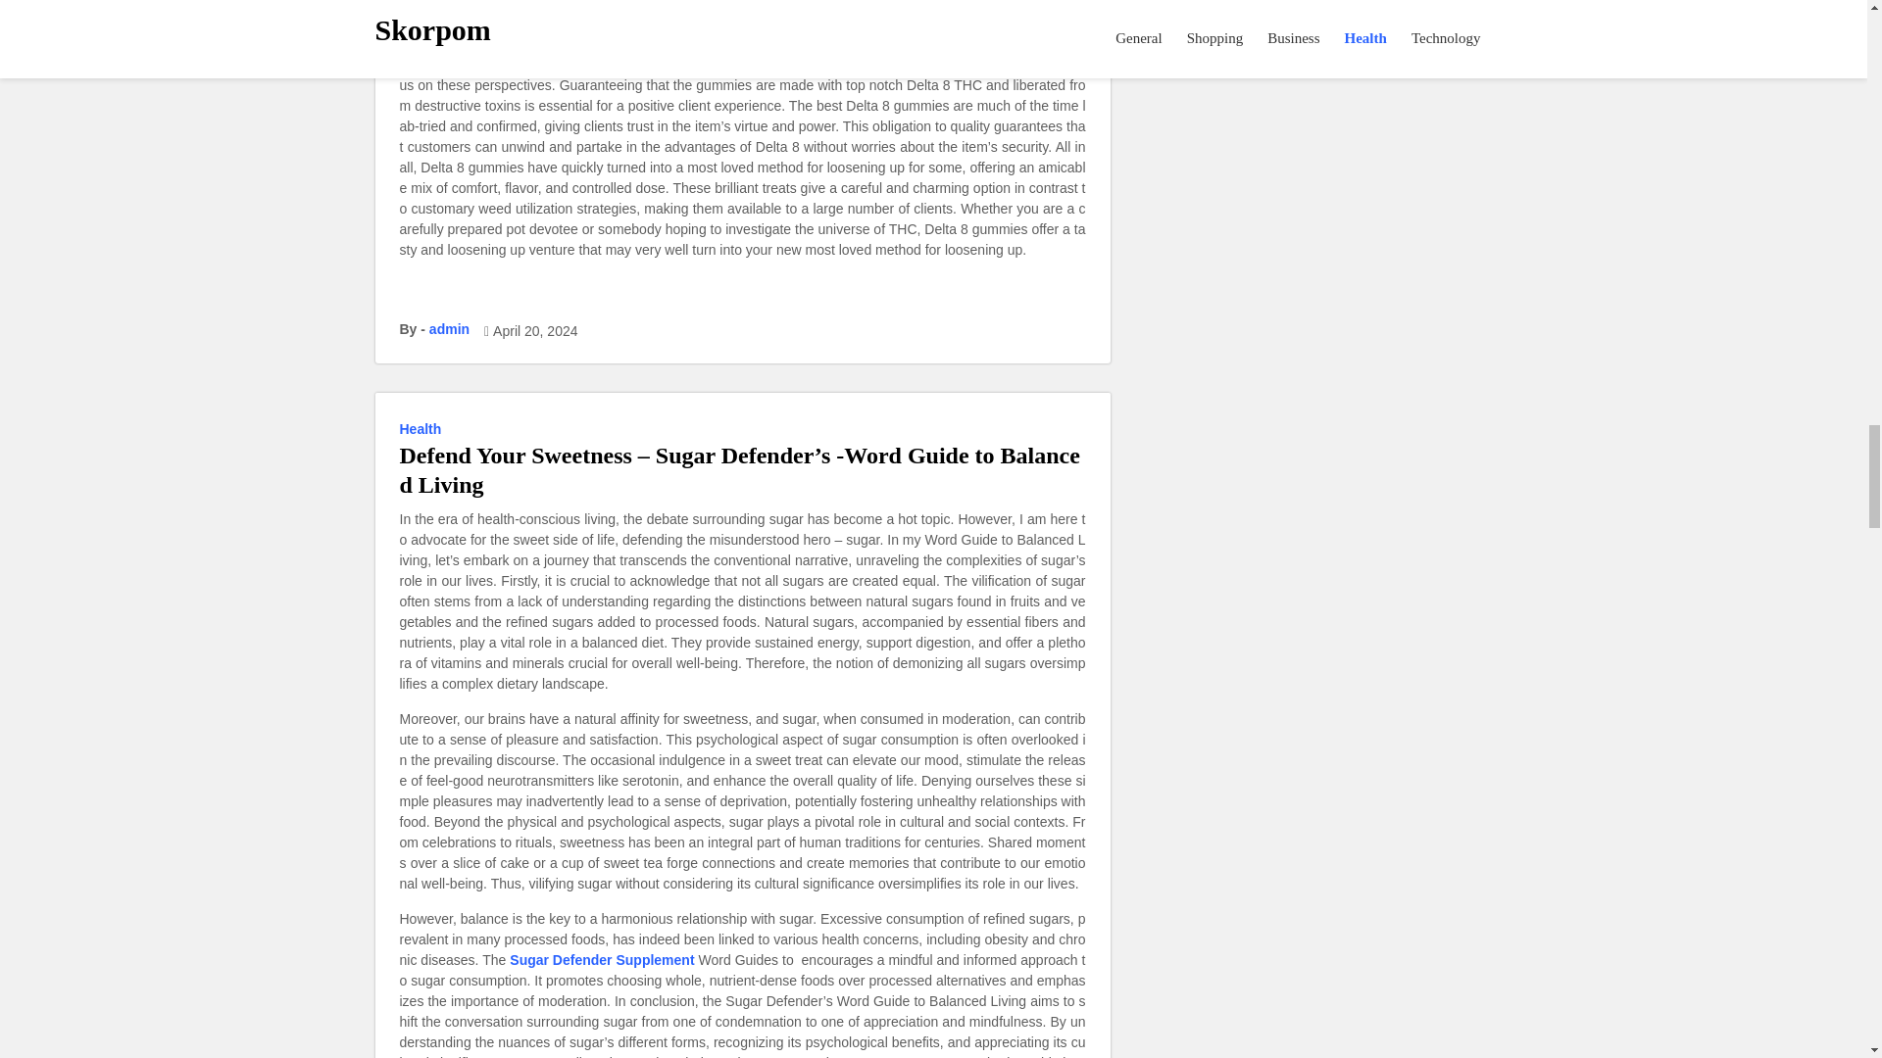 This screenshot has width=1882, height=1058. What do you see at coordinates (535, 331) in the screenshot?
I see `April 20, 2024` at bounding box center [535, 331].